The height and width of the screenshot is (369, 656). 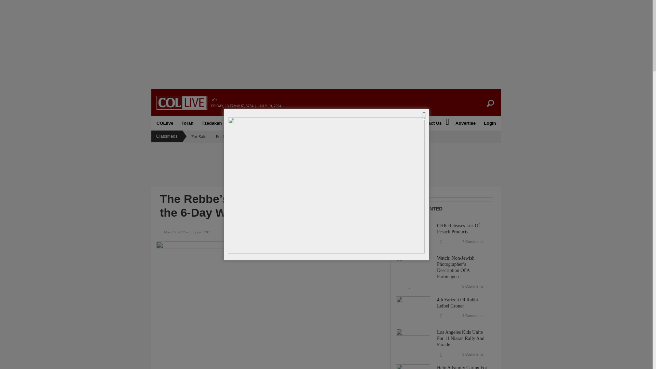 I want to click on Torah, so click(x=187, y=123).